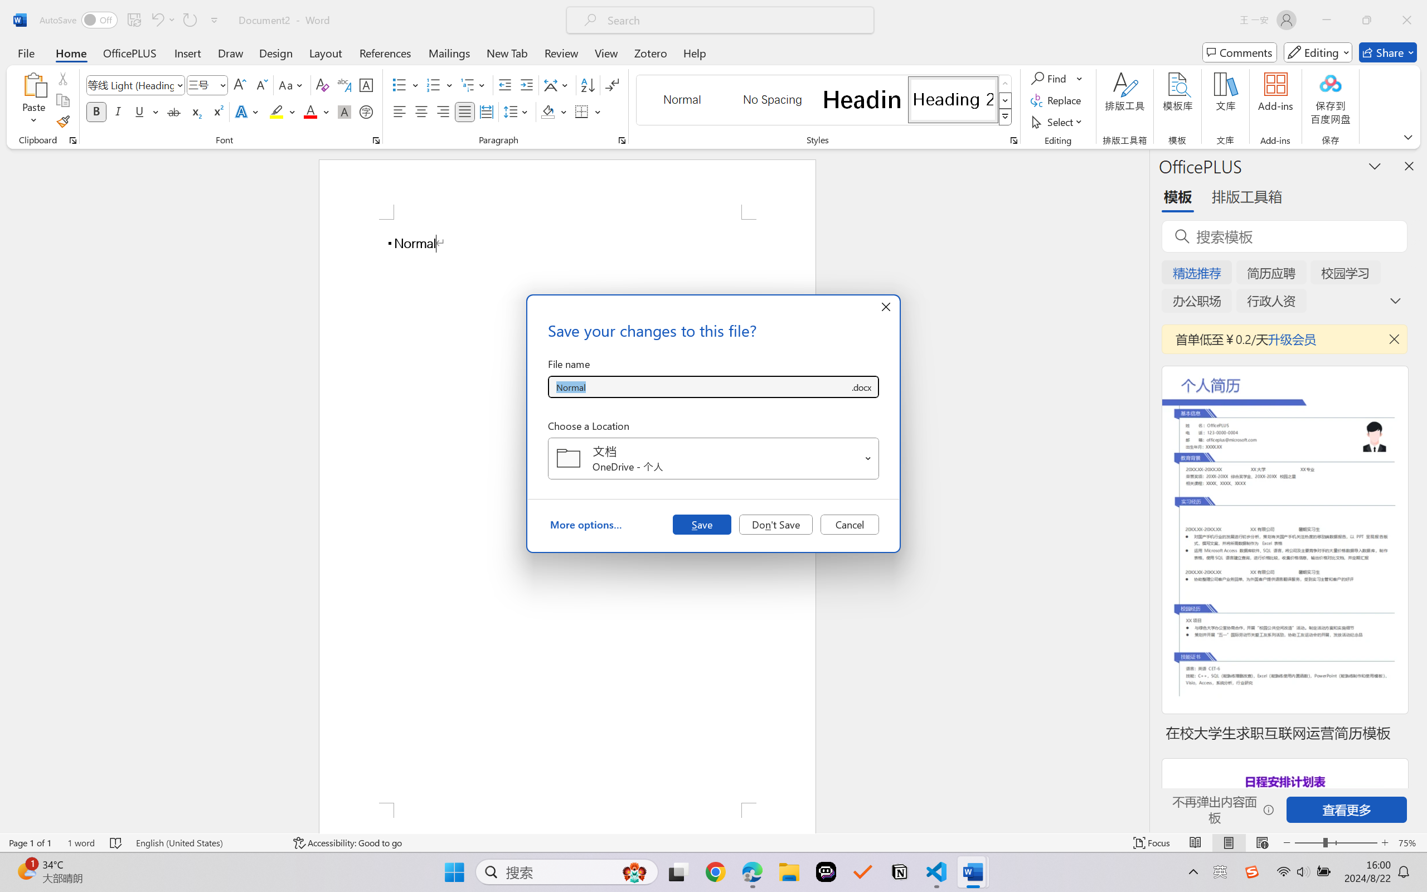 The height and width of the screenshot is (892, 1427). Describe the element at coordinates (554, 111) in the screenshot. I see `Shading` at that location.